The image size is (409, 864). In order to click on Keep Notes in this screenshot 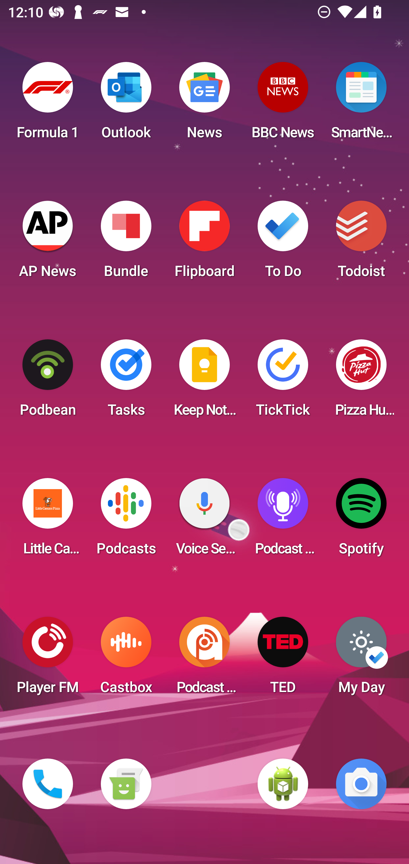, I will do `click(204, 381)`.